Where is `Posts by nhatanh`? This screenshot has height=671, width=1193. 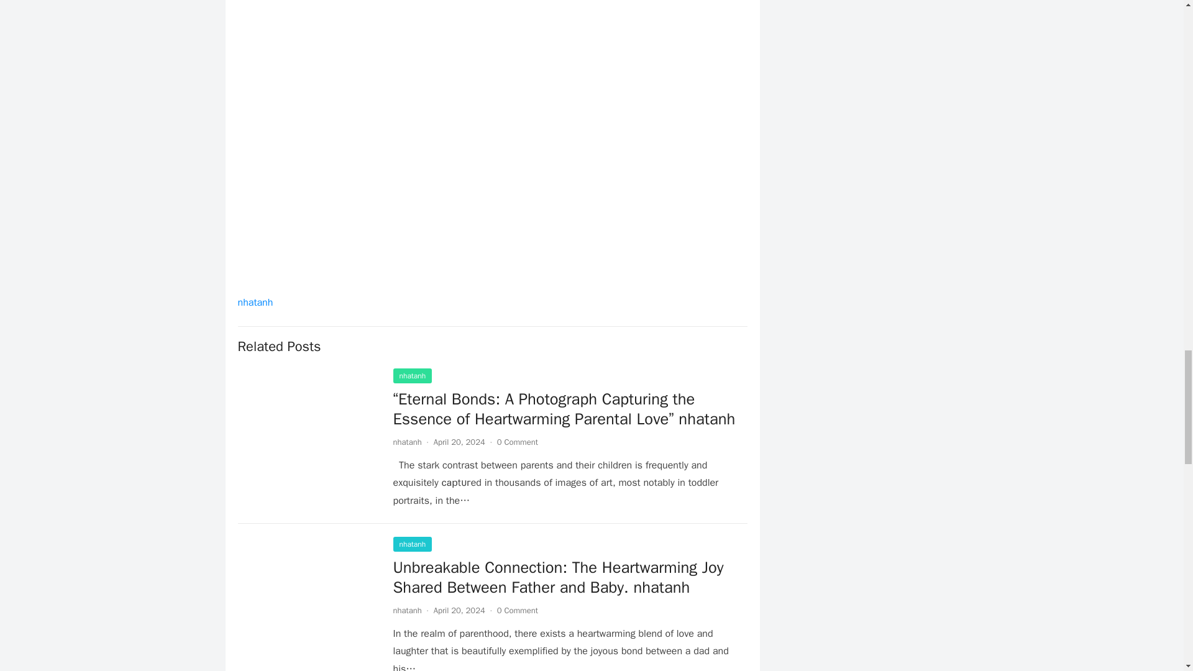
Posts by nhatanh is located at coordinates (406, 442).